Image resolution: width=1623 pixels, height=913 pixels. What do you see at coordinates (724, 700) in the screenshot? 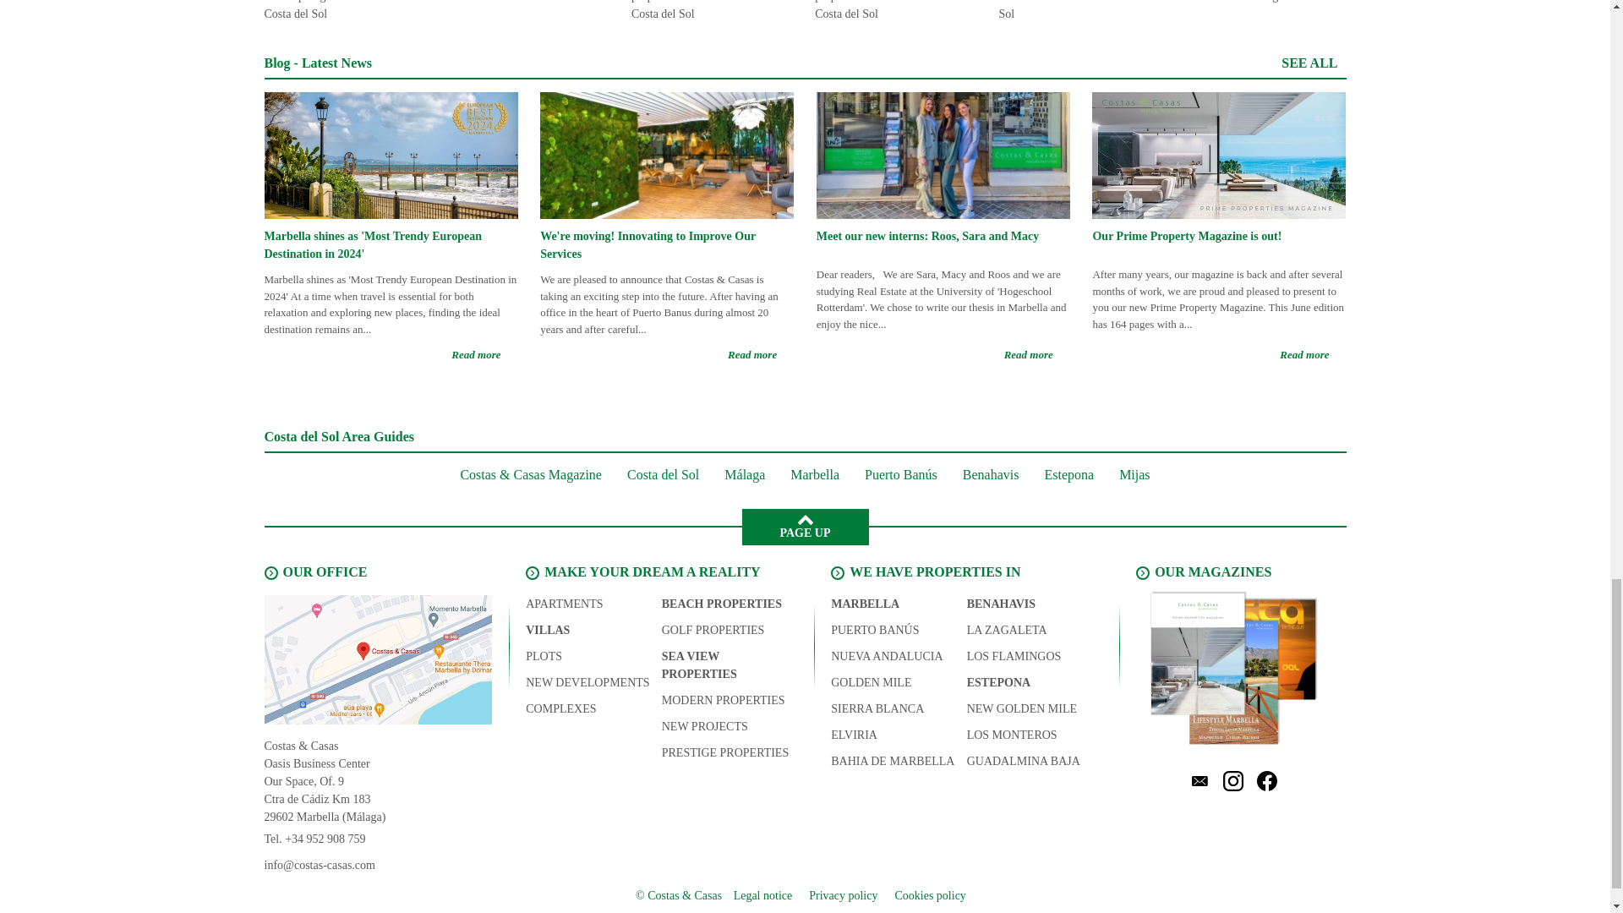
I see `Modern properties for sale` at bounding box center [724, 700].